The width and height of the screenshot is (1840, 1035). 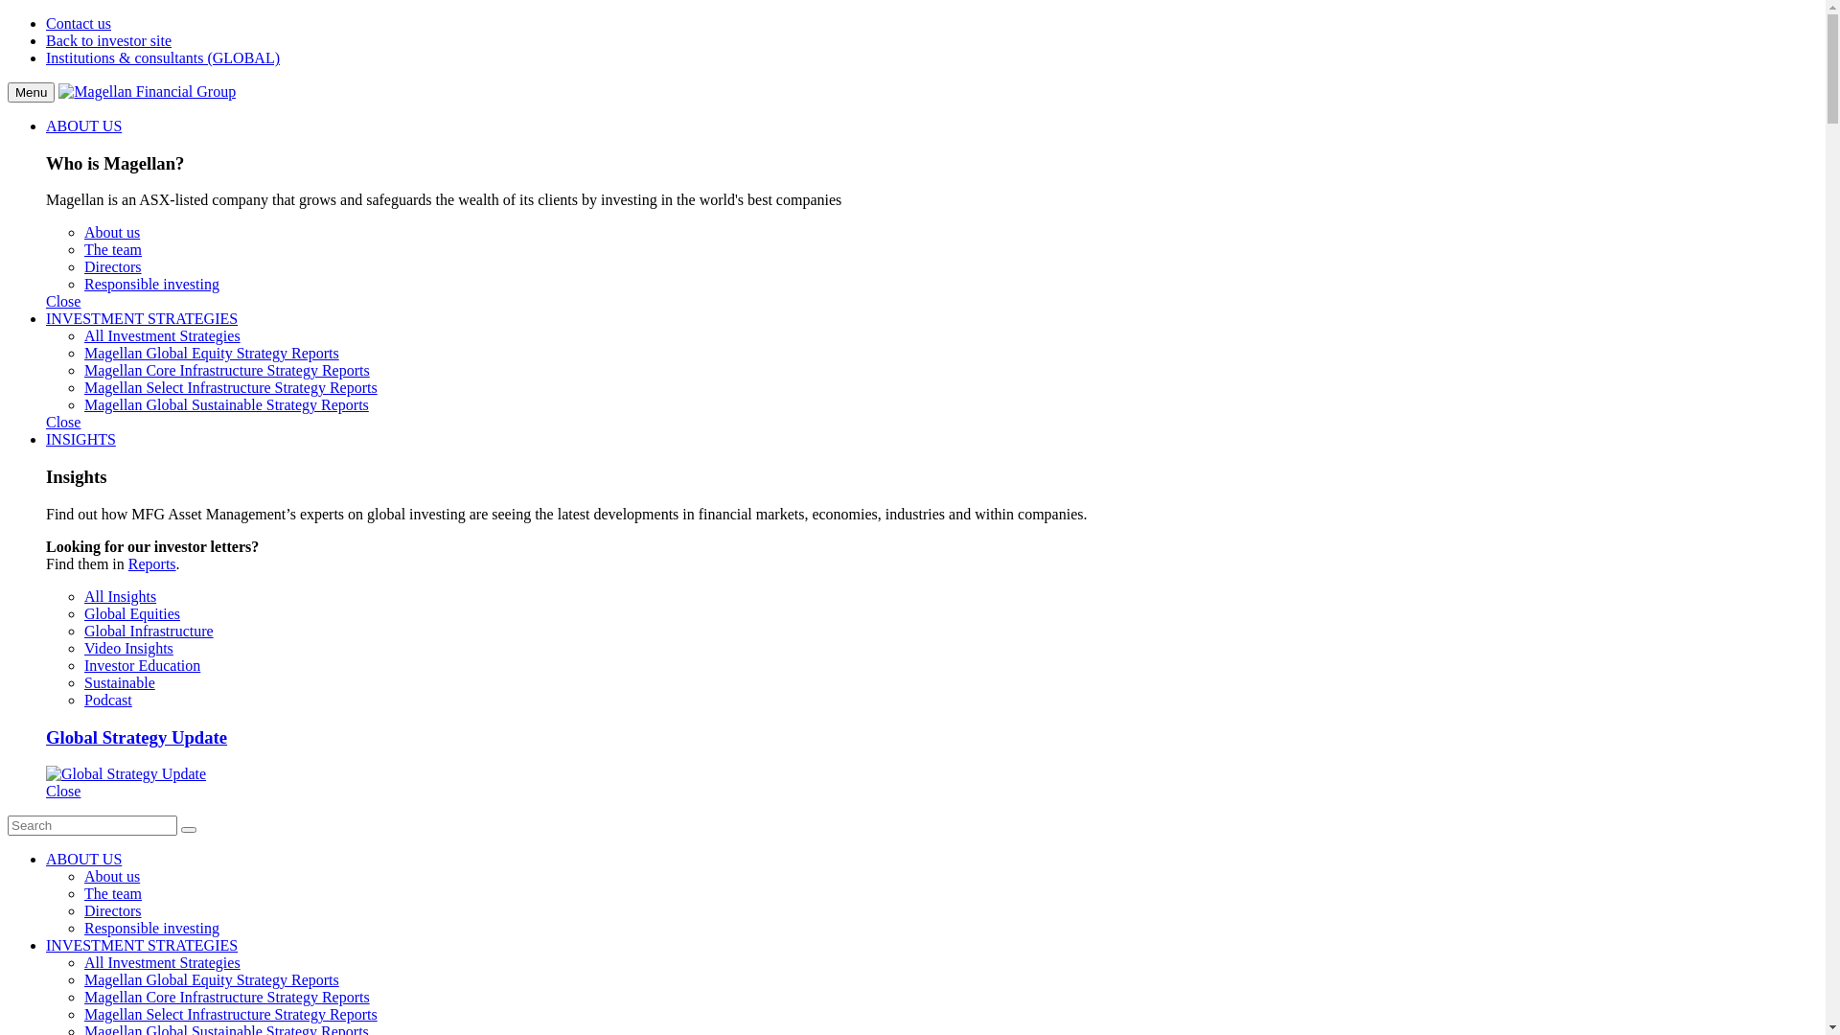 I want to click on Close, so click(x=63, y=792).